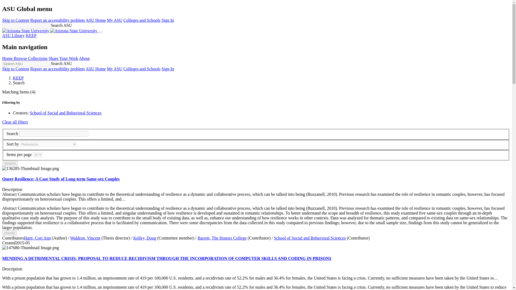 The height and width of the screenshot is (290, 516). Describe the element at coordinates (57, 20) in the screenshot. I see `Screen reader link to the accessibility page` at that location.